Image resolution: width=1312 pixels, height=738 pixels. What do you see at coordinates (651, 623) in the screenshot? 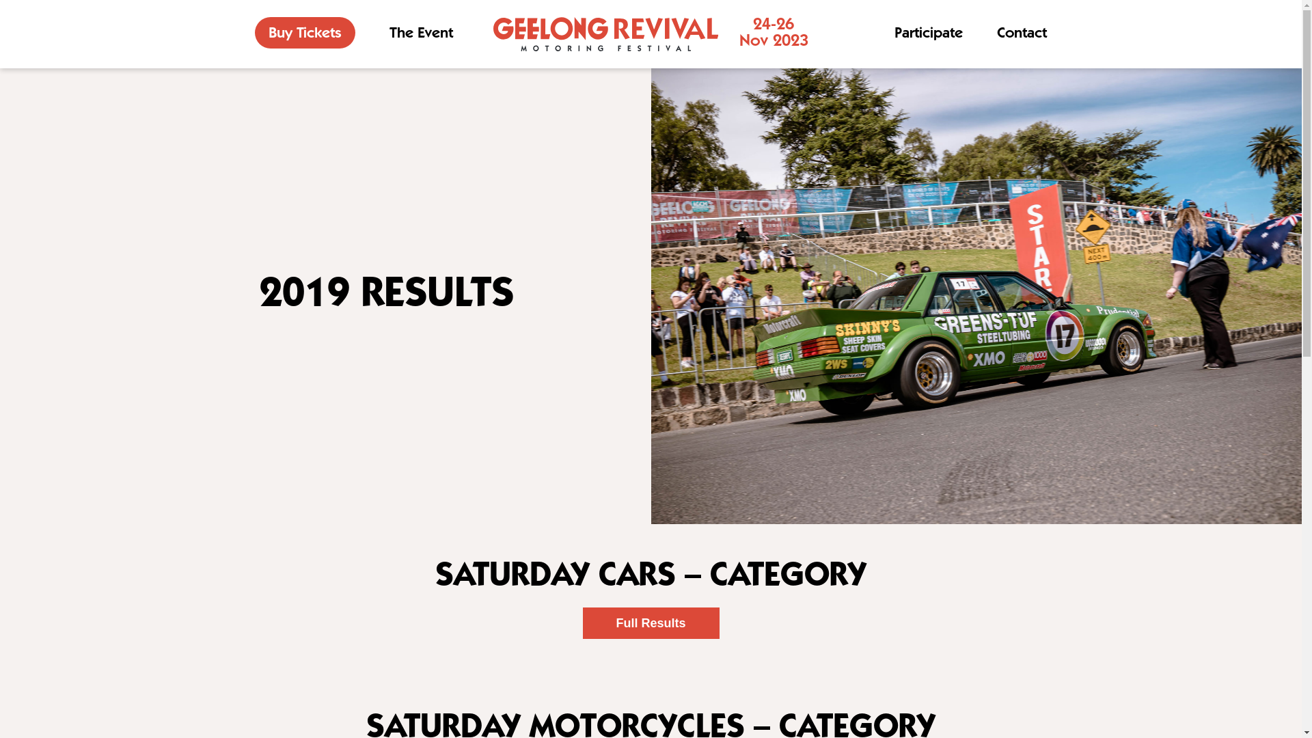
I see `Full Results` at bounding box center [651, 623].